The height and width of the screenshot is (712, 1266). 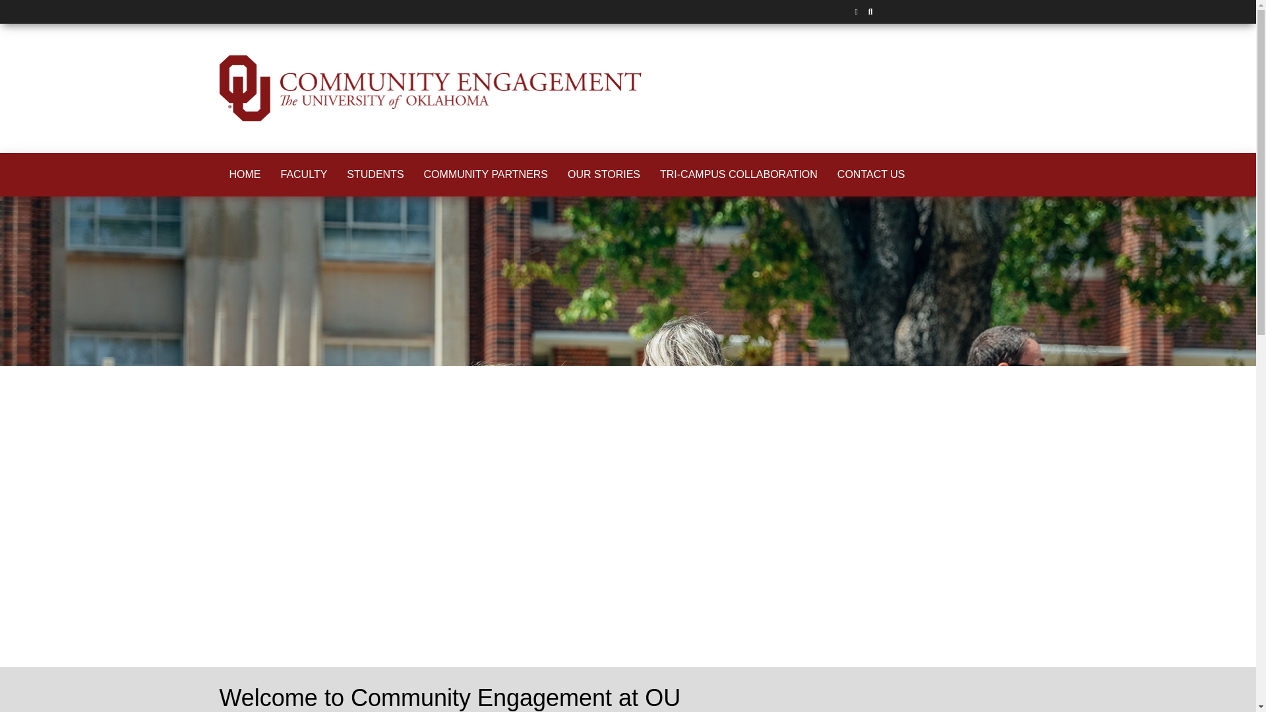 What do you see at coordinates (485, 174) in the screenshot?
I see `COMMUNITY PARTNERS` at bounding box center [485, 174].